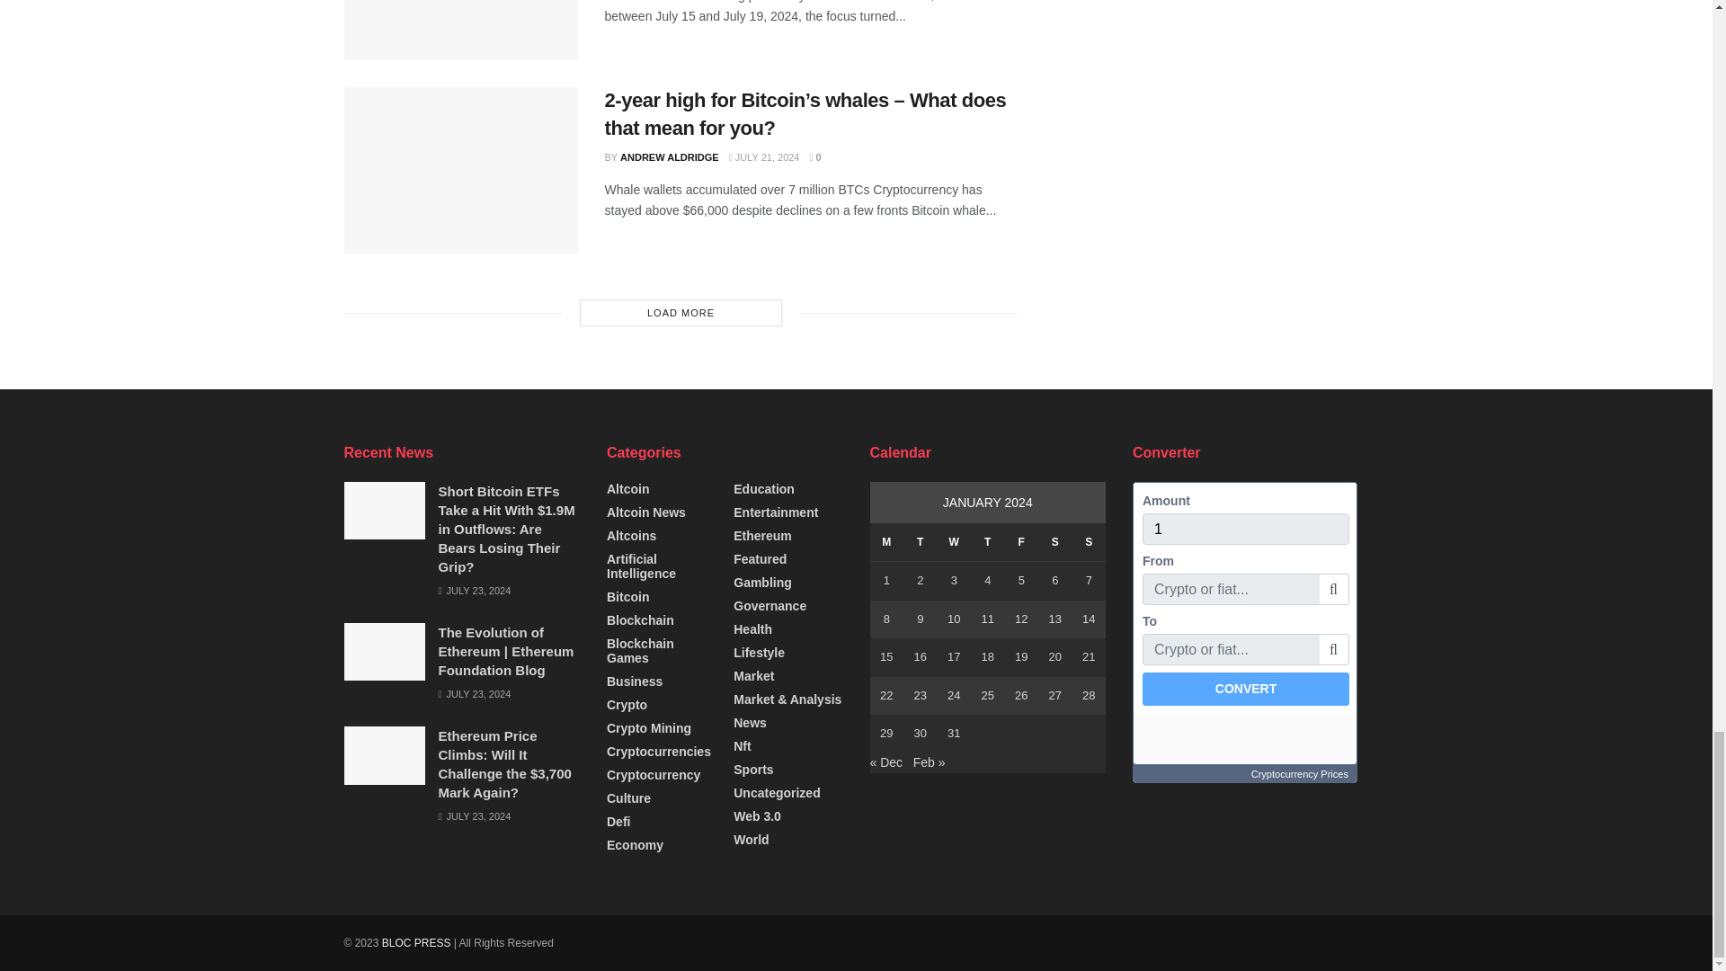 The image size is (1726, 971). What do you see at coordinates (415, 943) in the screenshot?
I see `Premium news ` at bounding box center [415, 943].